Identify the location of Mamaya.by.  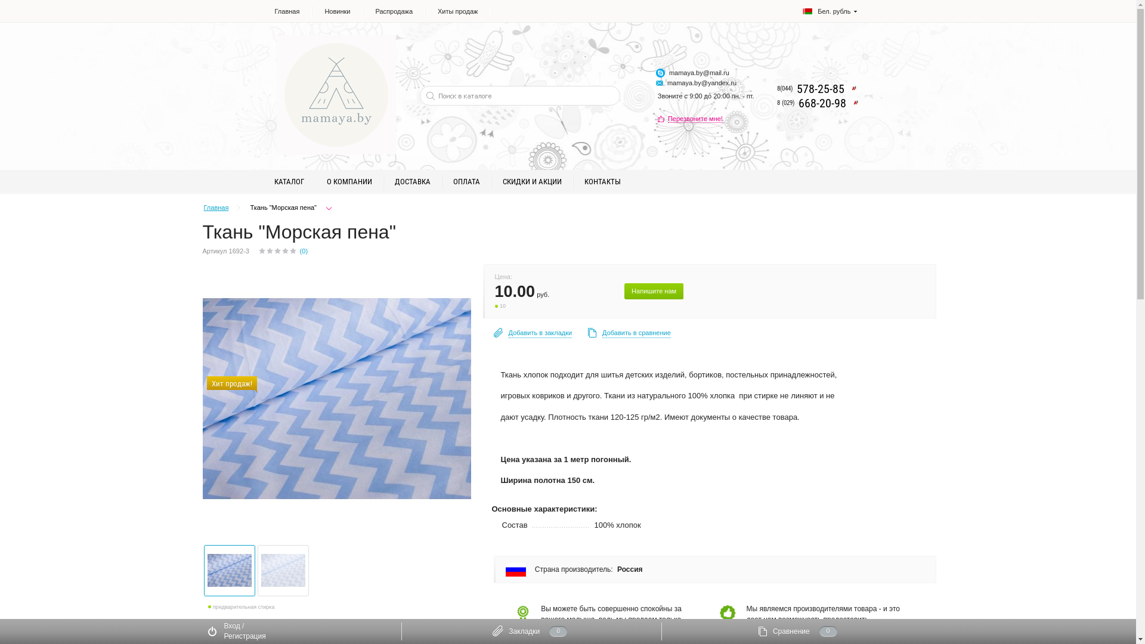
(336, 95).